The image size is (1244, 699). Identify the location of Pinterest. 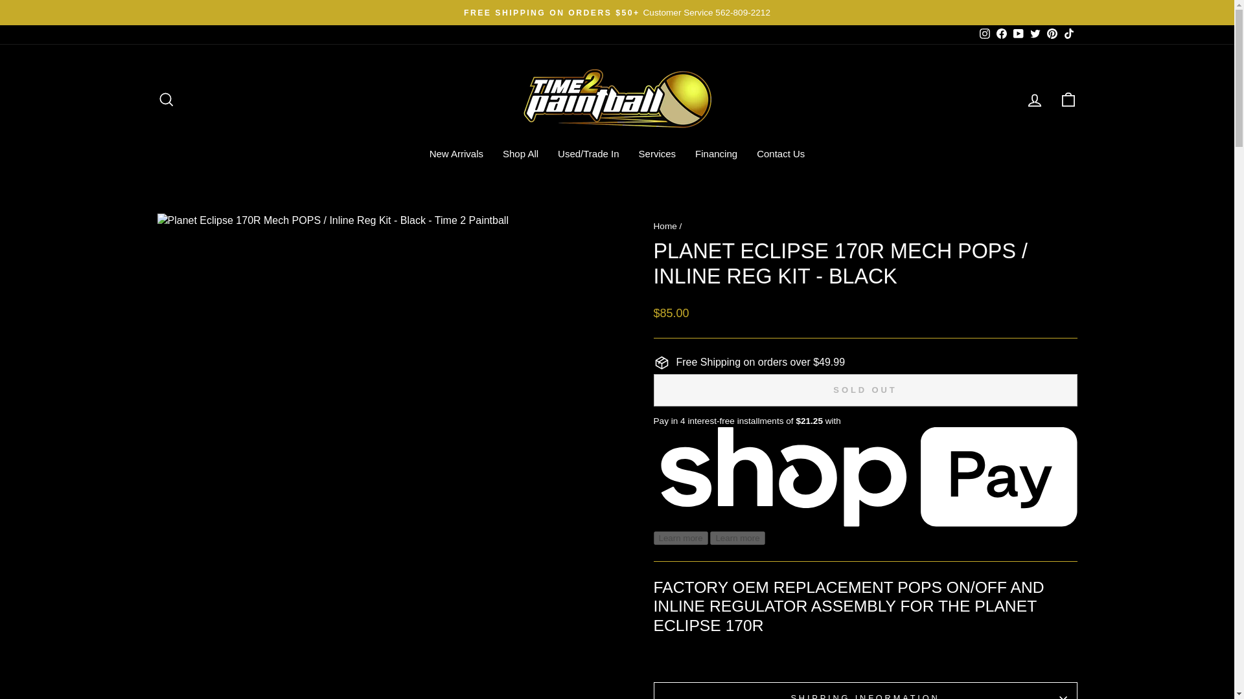
(1051, 34).